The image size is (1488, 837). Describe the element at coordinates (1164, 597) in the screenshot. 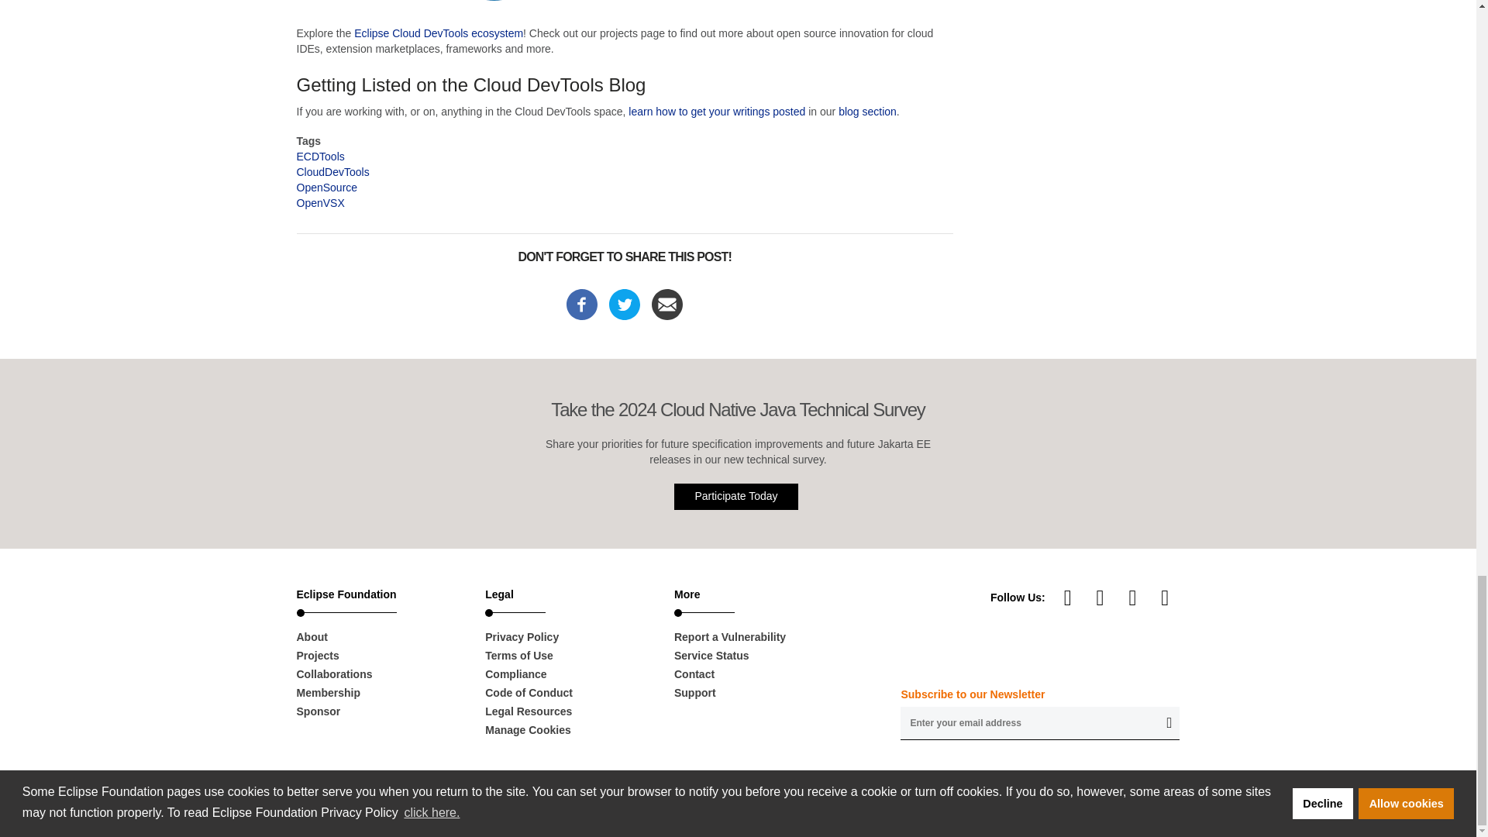

I see `Twitter` at that location.